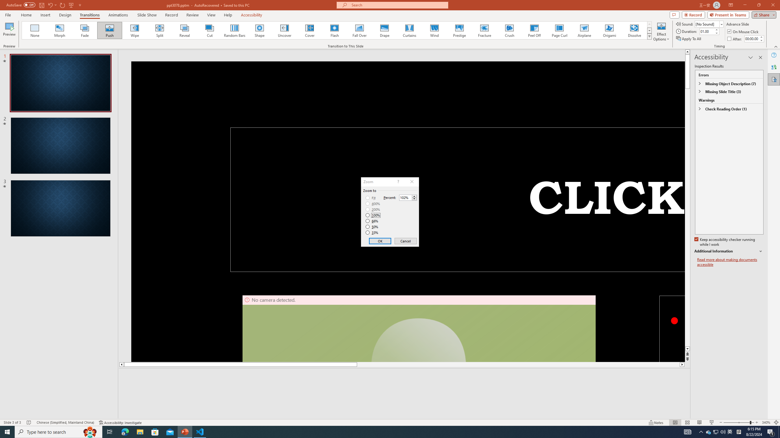 This screenshot has width=780, height=438. Describe the element at coordinates (559, 30) in the screenshot. I see `Page Curl` at that location.